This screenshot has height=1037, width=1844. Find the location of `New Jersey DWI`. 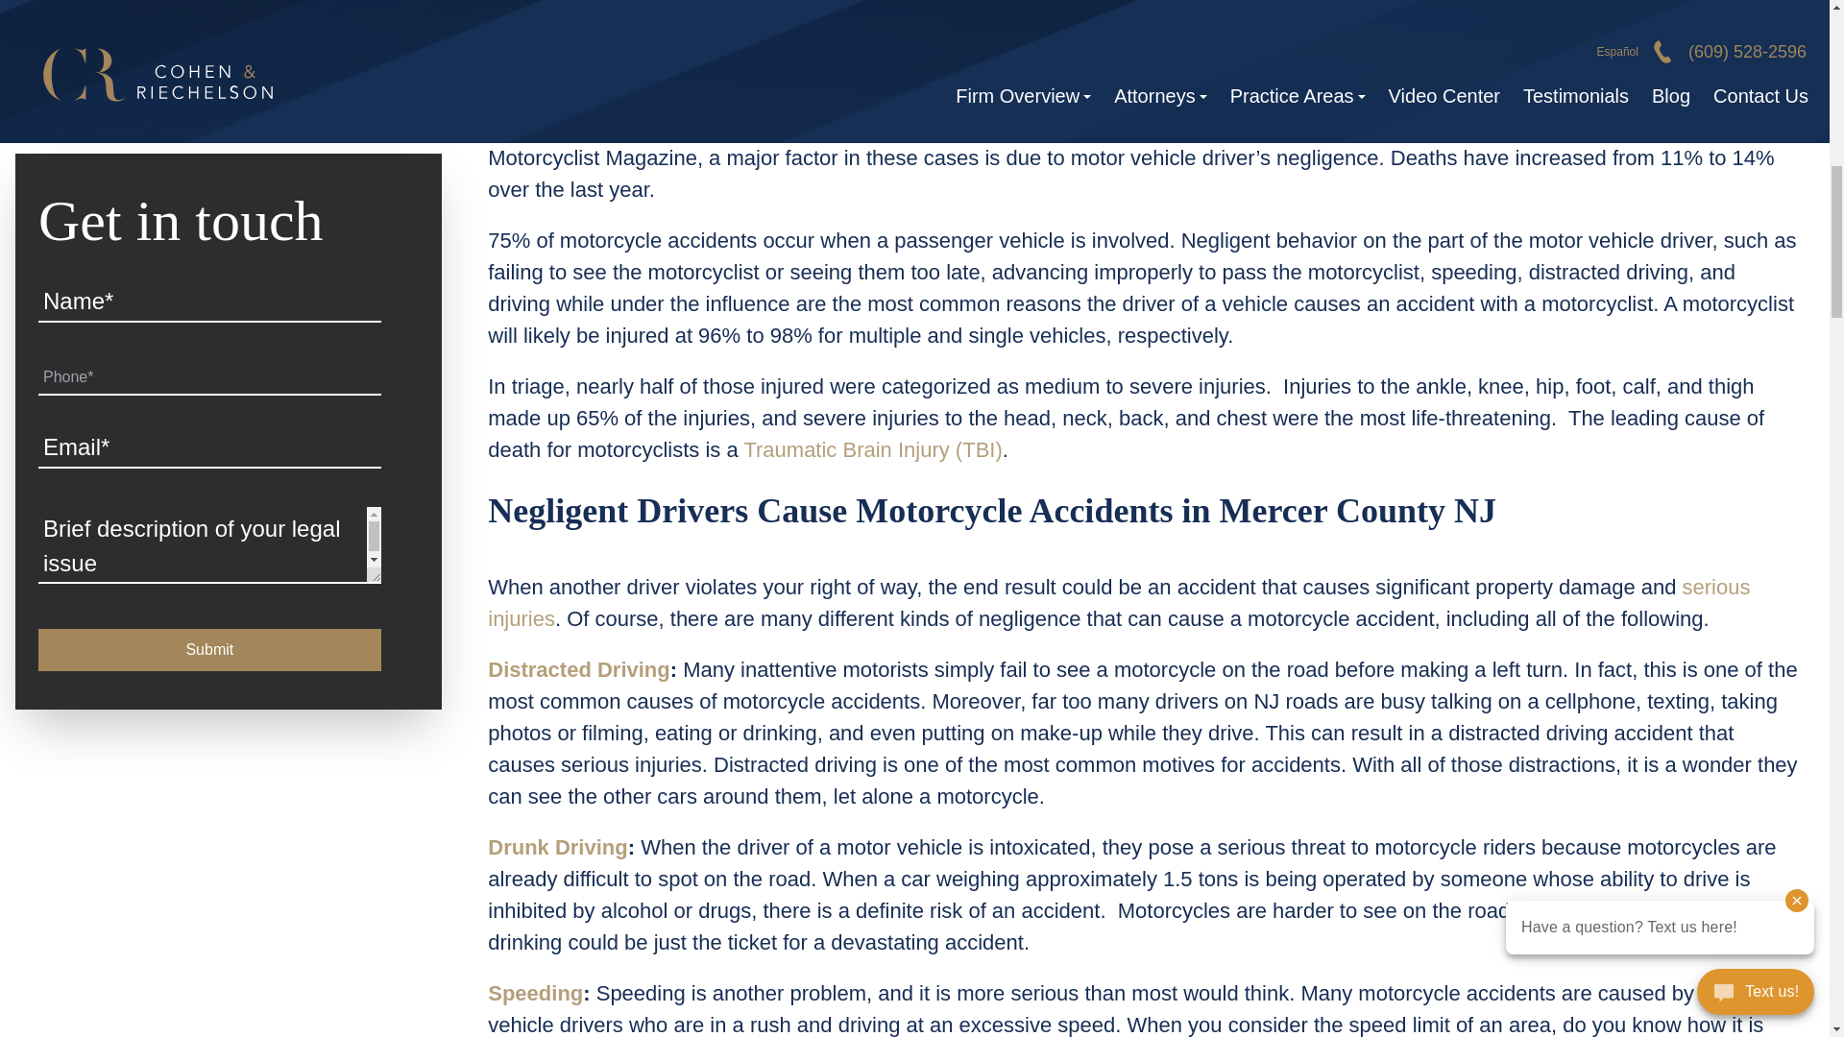

New Jersey DWI is located at coordinates (557, 847).